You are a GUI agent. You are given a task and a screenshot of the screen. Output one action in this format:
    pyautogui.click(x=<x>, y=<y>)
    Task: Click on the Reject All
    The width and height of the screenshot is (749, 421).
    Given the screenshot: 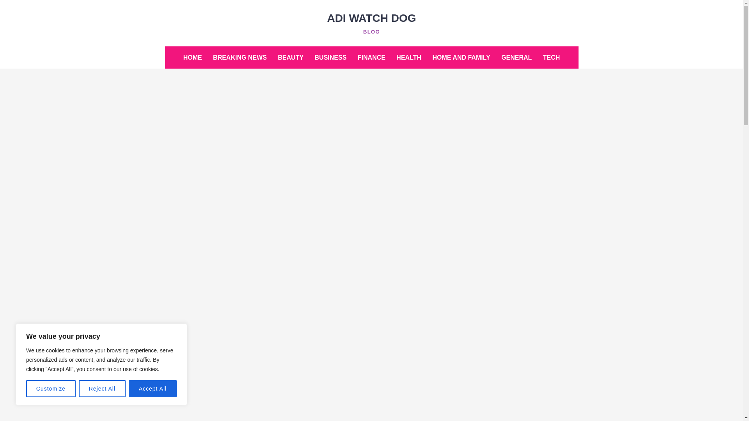 What is the action you would take?
    pyautogui.click(x=102, y=389)
    